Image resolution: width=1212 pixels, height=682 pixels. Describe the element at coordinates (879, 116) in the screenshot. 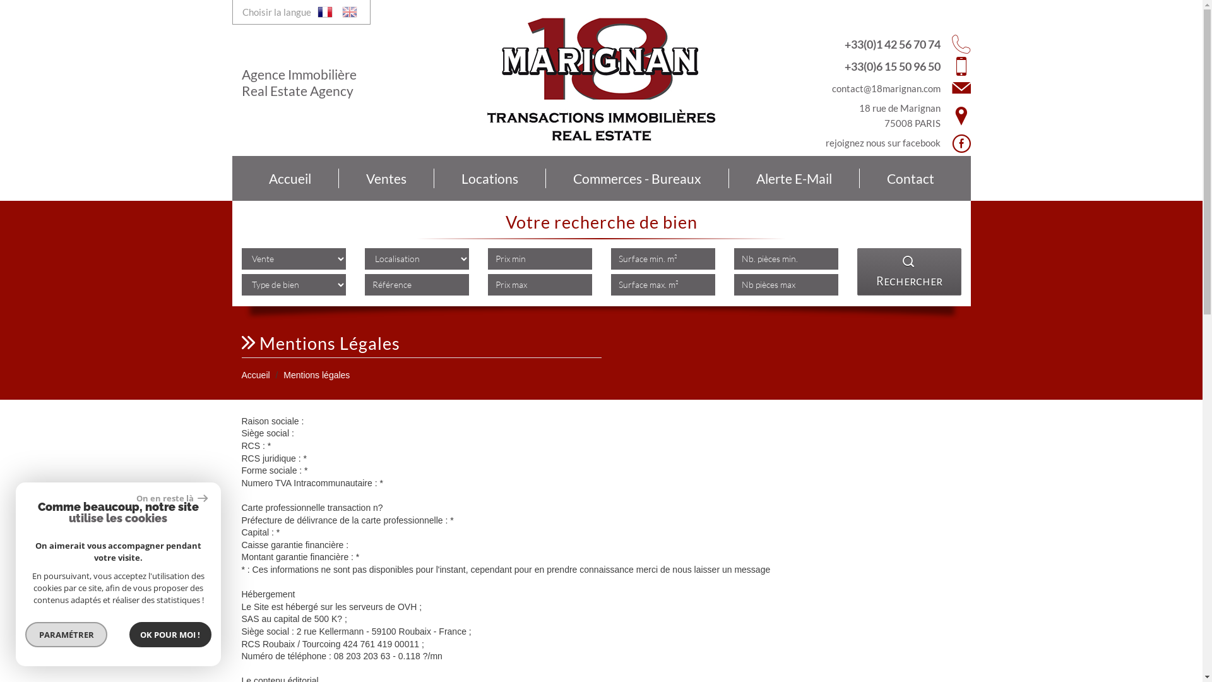

I see `18 rue de Marignan
75008 PARIS` at that location.